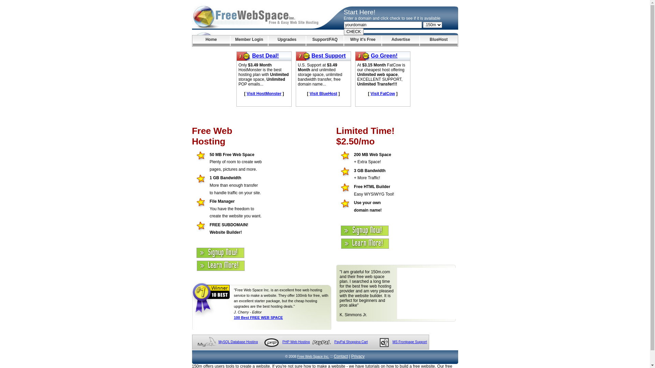 This screenshot has width=655, height=368. What do you see at coordinates (358, 356) in the screenshot?
I see `Privacy` at bounding box center [358, 356].